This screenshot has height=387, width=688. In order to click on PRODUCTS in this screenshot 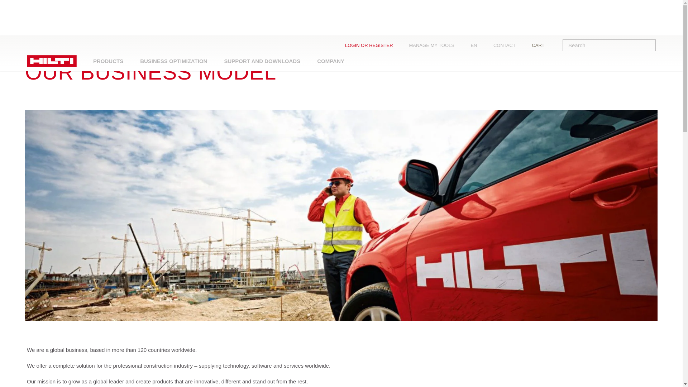, I will do `click(108, 61)`.